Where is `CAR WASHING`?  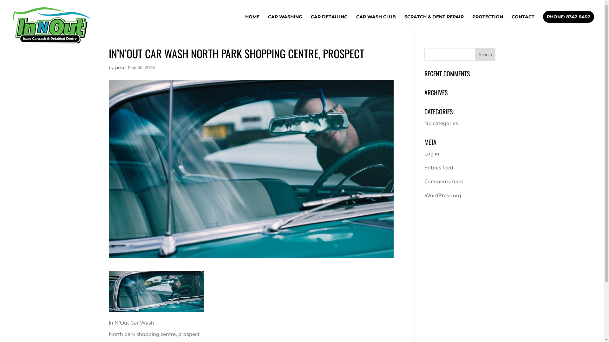
CAR WASHING is located at coordinates (285, 22).